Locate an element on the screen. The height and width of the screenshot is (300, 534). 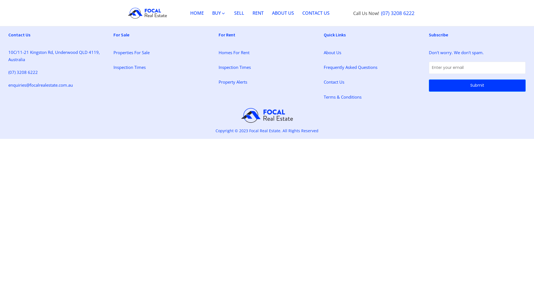
enquiries@focalrealestate.com.au is located at coordinates (41, 85).